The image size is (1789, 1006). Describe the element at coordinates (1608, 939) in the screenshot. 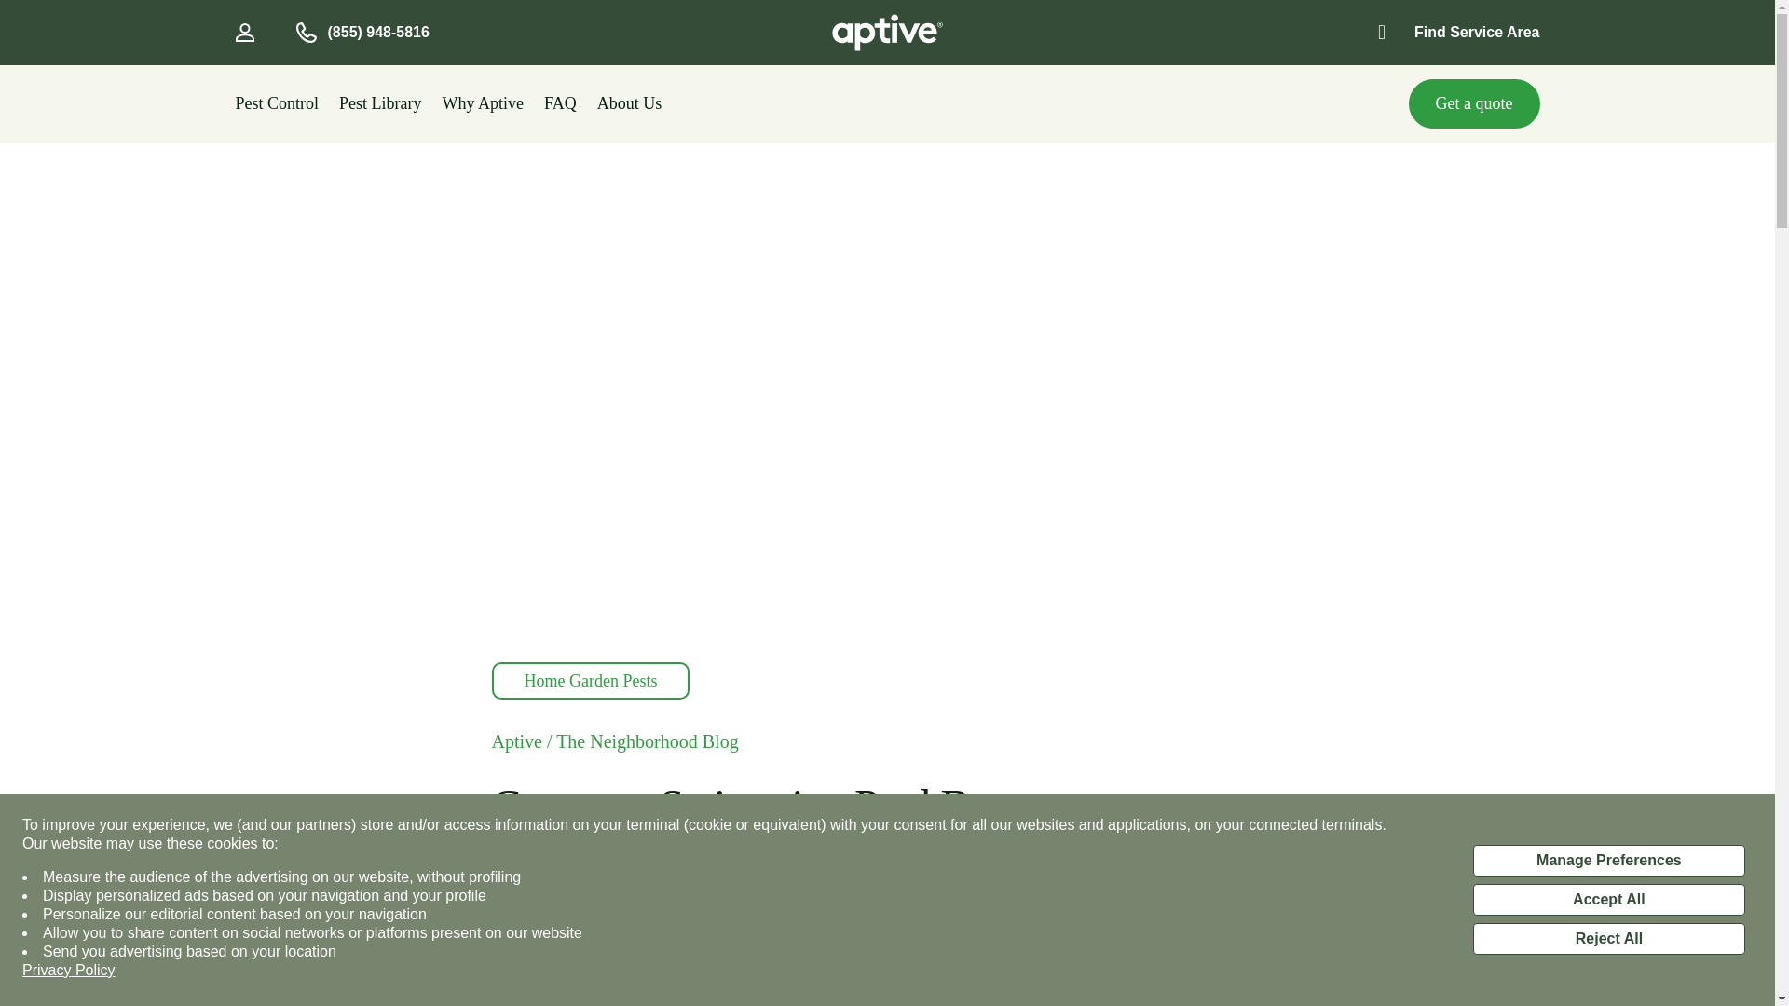

I see `Reject All` at that location.